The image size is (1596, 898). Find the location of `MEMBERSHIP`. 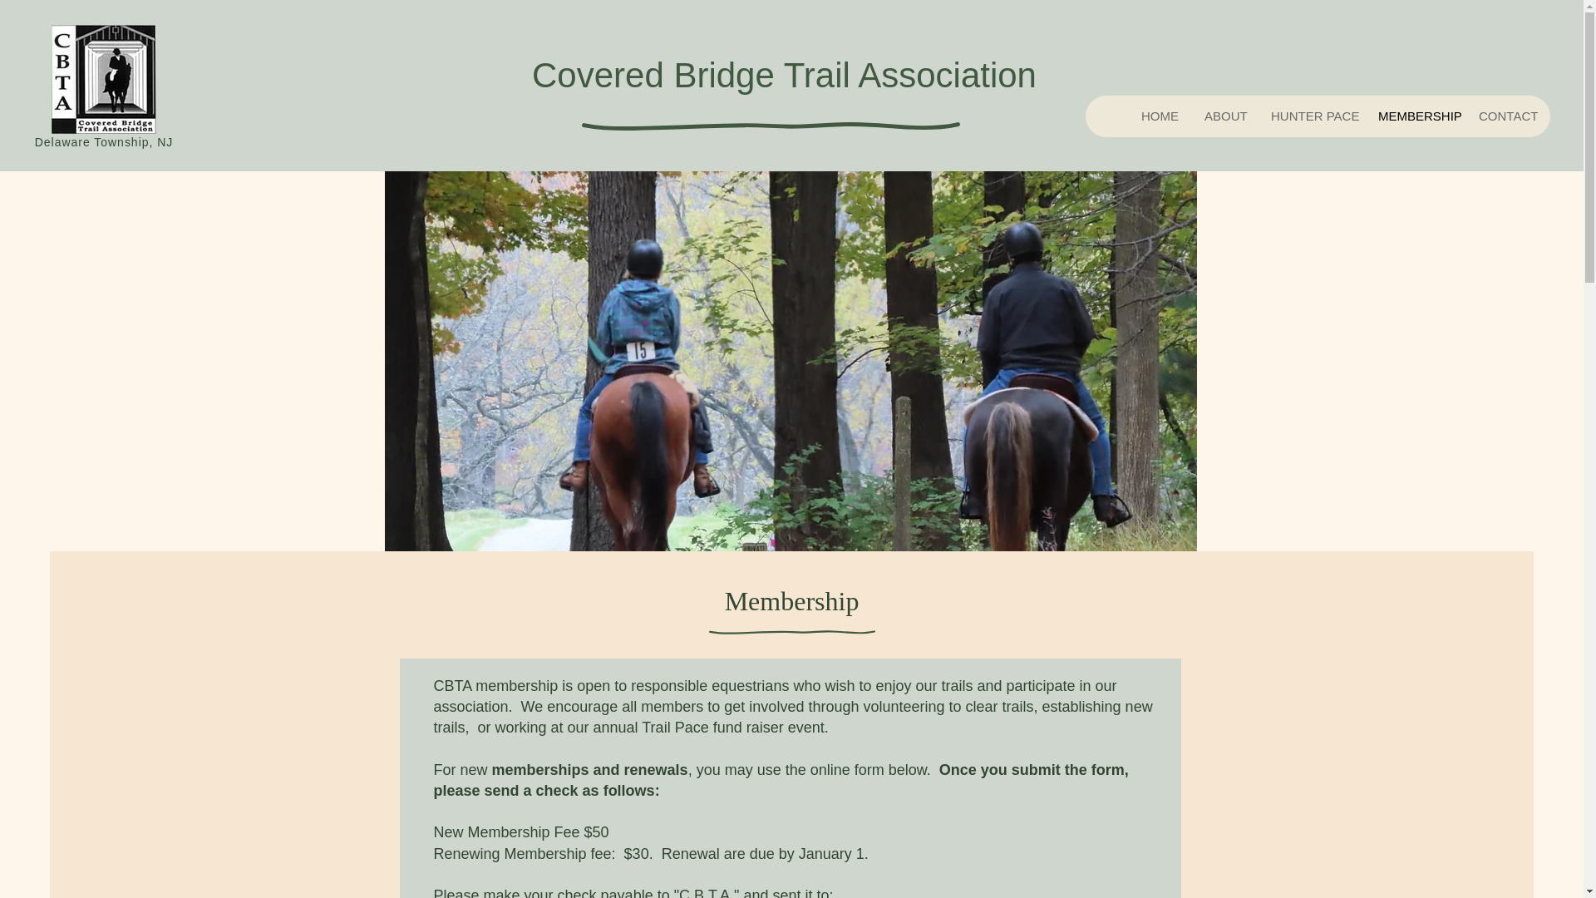

MEMBERSHIP is located at coordinates (1415, 116).